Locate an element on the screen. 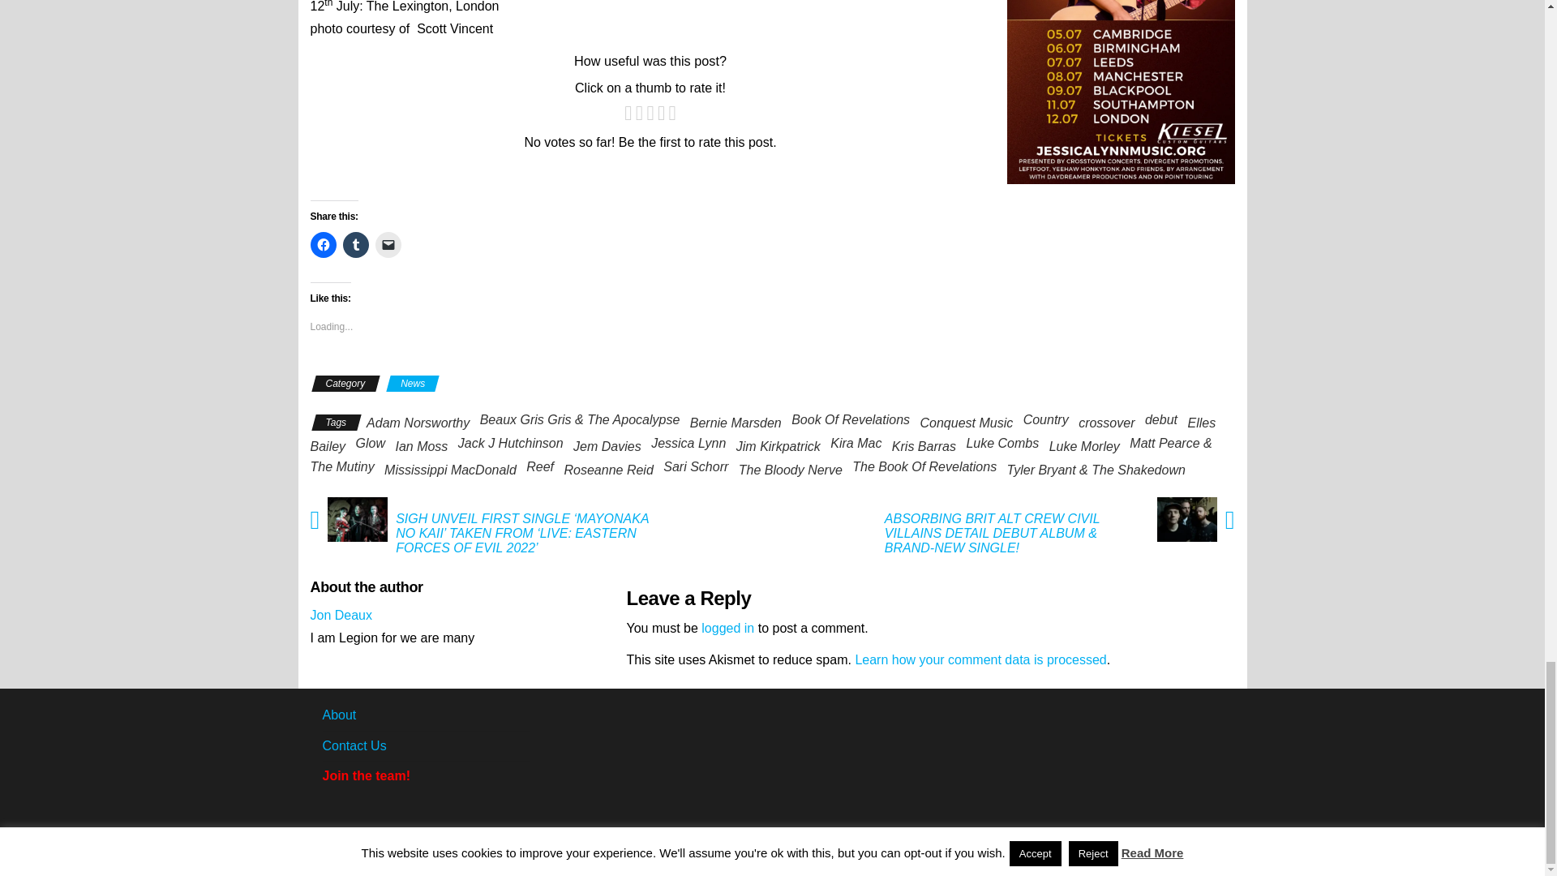  Adam Norsworthy is located at coordinates (418, 423).